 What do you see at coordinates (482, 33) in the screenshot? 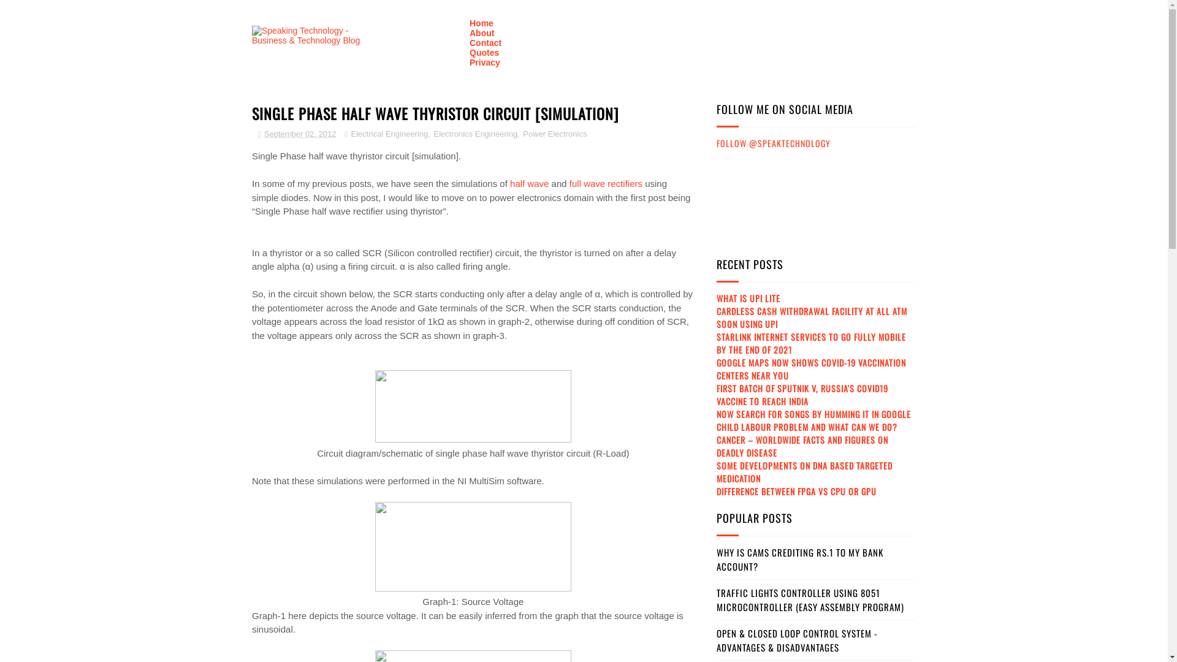
I see `About` at bounding box center [482, 33].